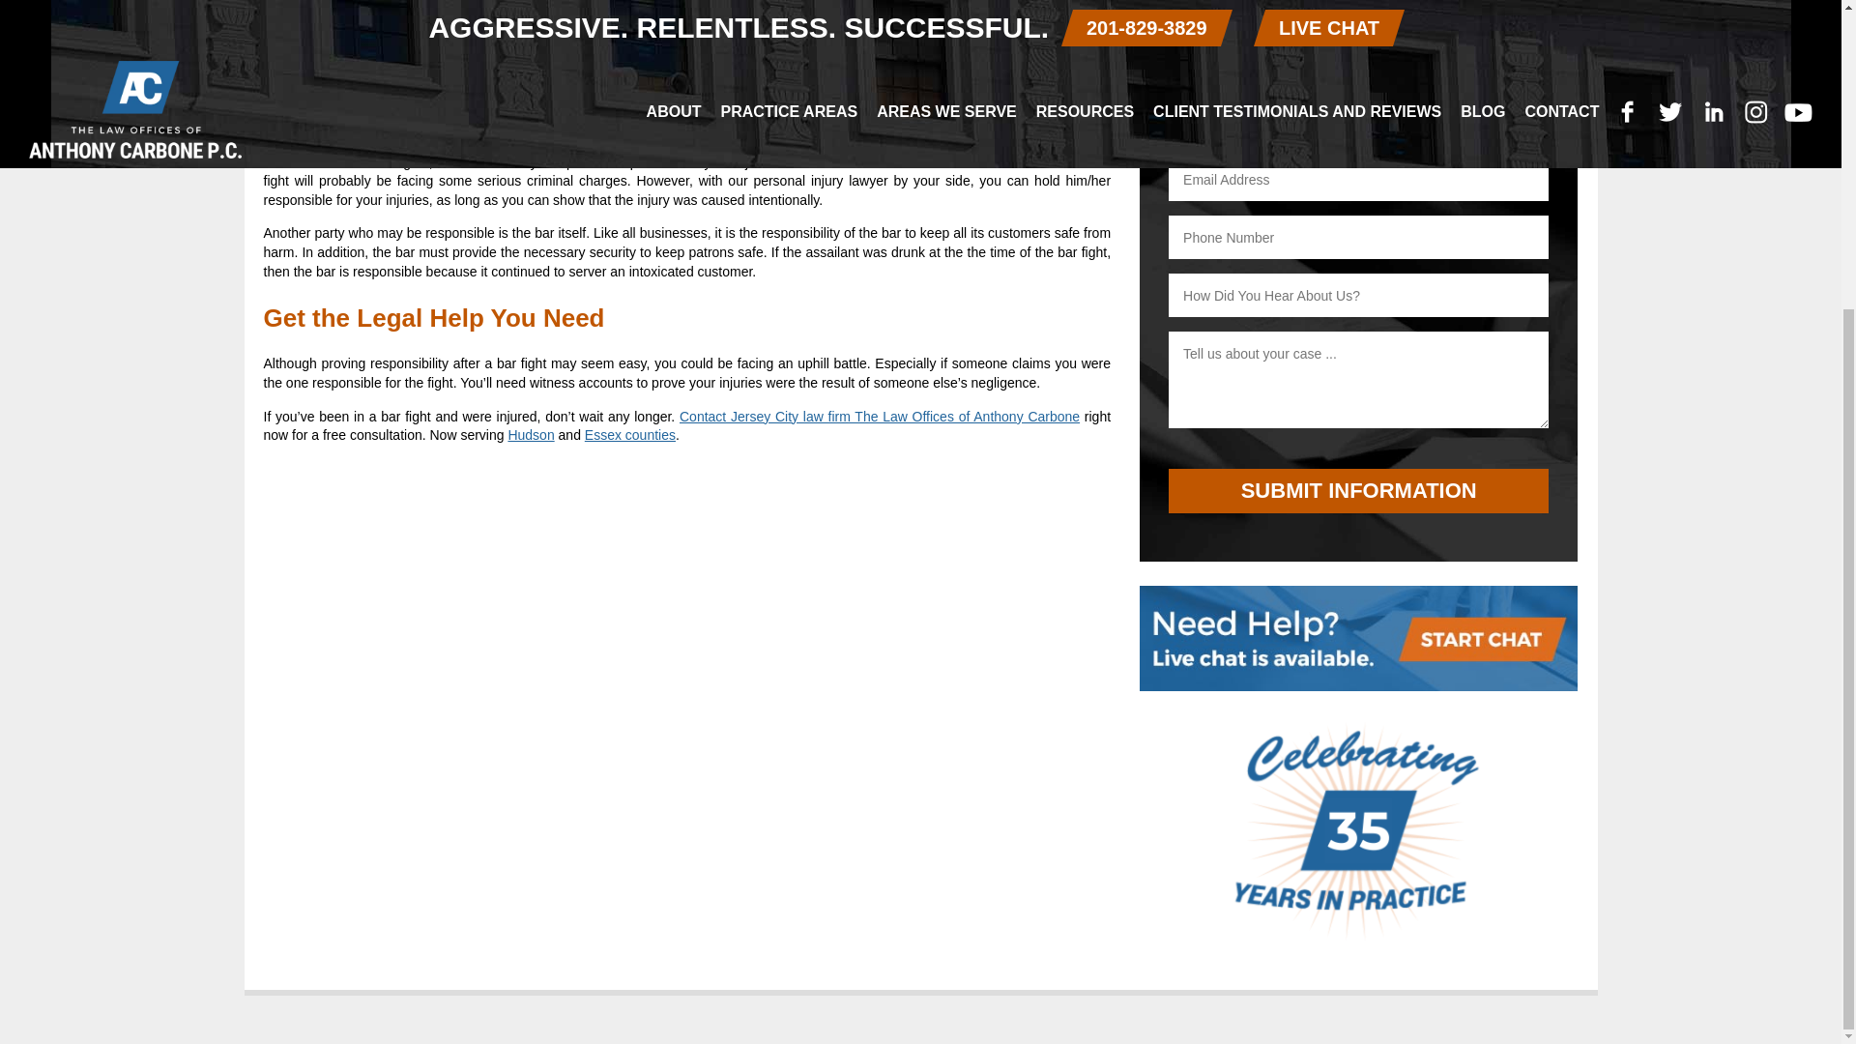 The image size is (1856, 1044). What do you see at coordinates (1358, 491) in the screenshot?
I see `Submit Information` at bounding box center [1358, 491].